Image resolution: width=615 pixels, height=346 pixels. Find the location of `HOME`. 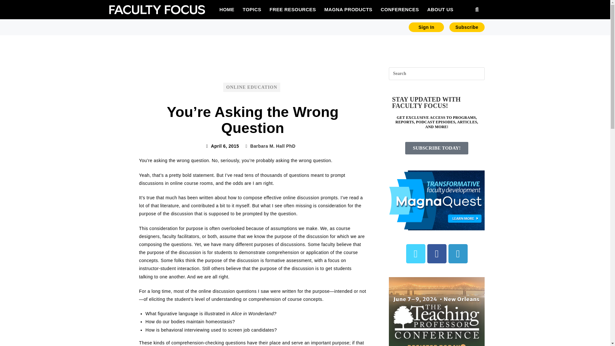

HOME is located at coordinates (227, 9).